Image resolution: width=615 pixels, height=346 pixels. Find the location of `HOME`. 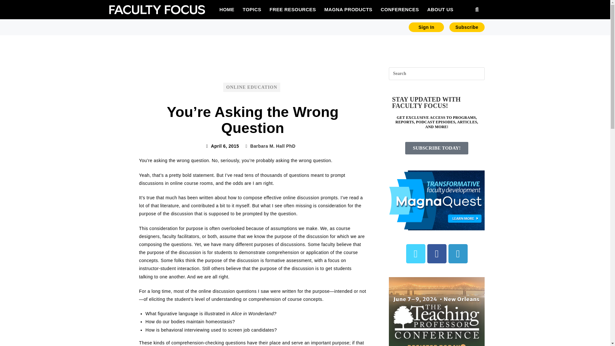

HOME is located at coordinates (227, 9).